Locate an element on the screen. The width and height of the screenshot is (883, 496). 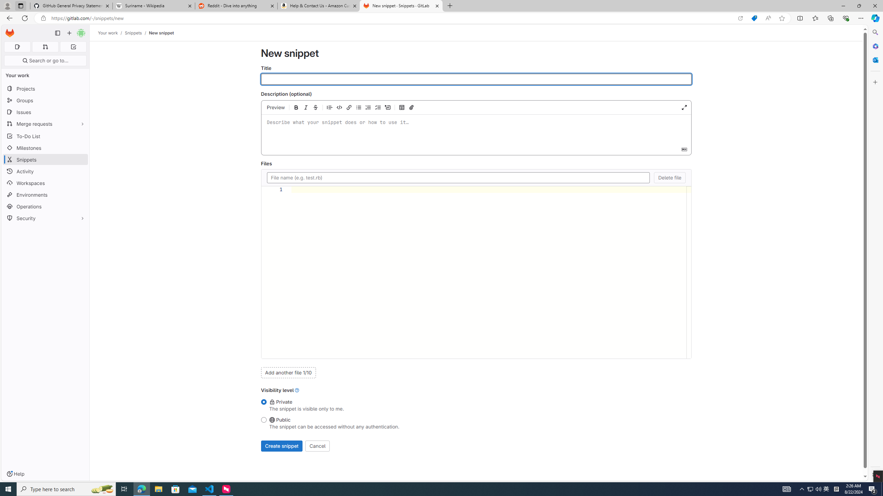
Environments is located at coordinates (46, 194).